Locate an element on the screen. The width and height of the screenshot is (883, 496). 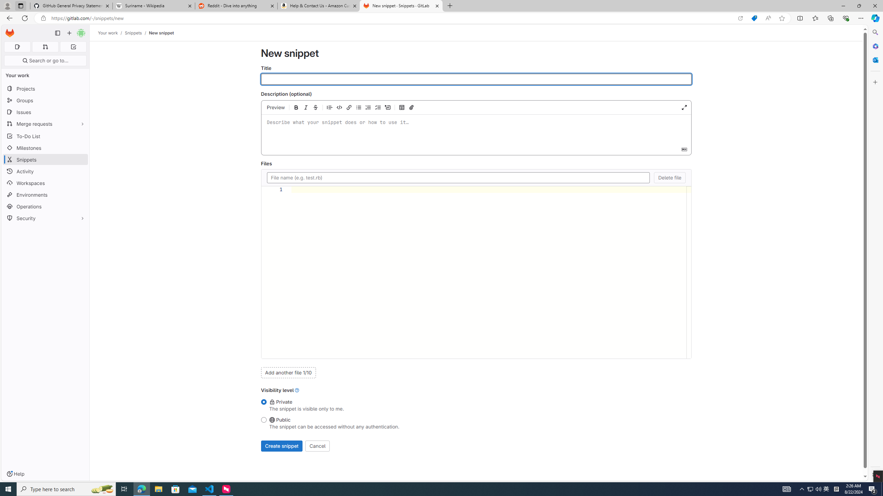
Environments is located at coordinates (46, 194).